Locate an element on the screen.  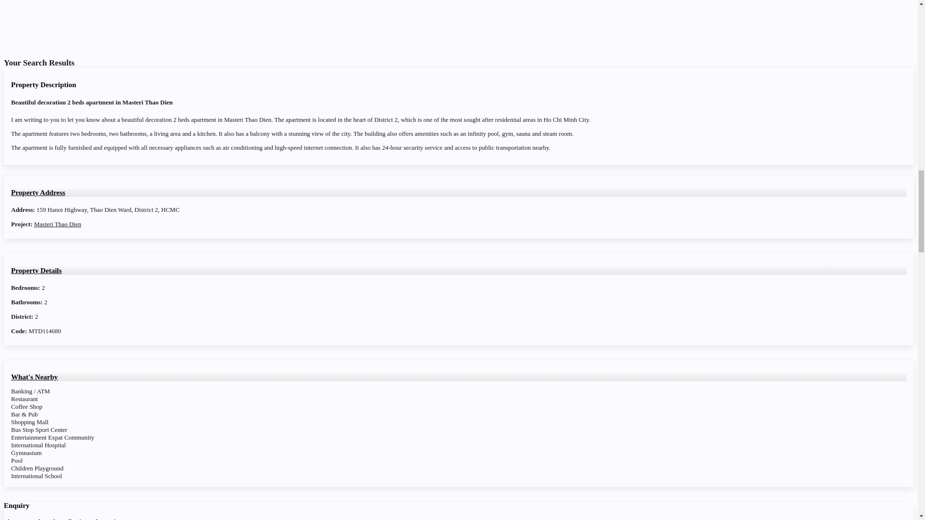
Masteri Thao Dien is located at coordinates (58, 224).